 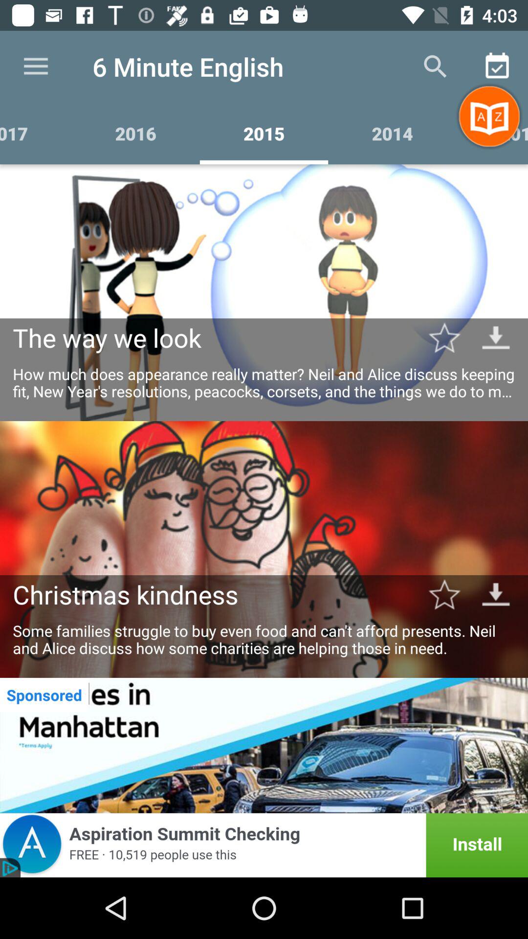 I want to click on select sponsored icon, so click(x=44, y=694).